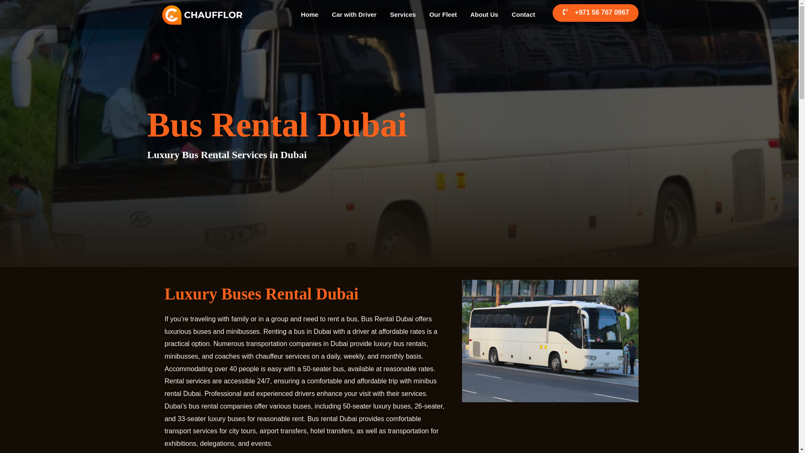  What do you see at coordinates (443, 14) in the screenshot?
I see `Our Fleet` at bounding box center [443, 14].